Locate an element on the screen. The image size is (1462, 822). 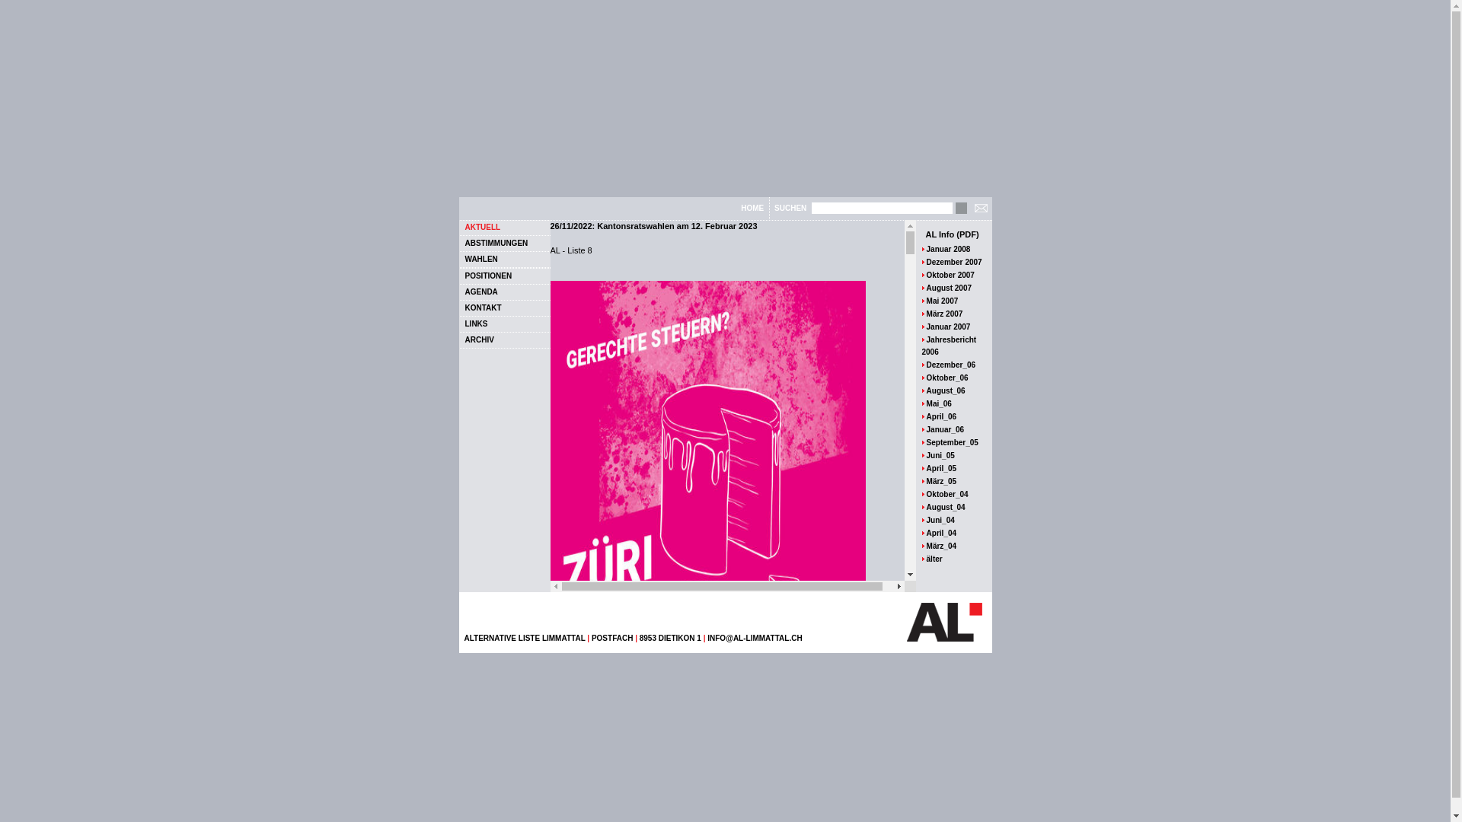
KONTAKT is located at coordinates (483, 307).